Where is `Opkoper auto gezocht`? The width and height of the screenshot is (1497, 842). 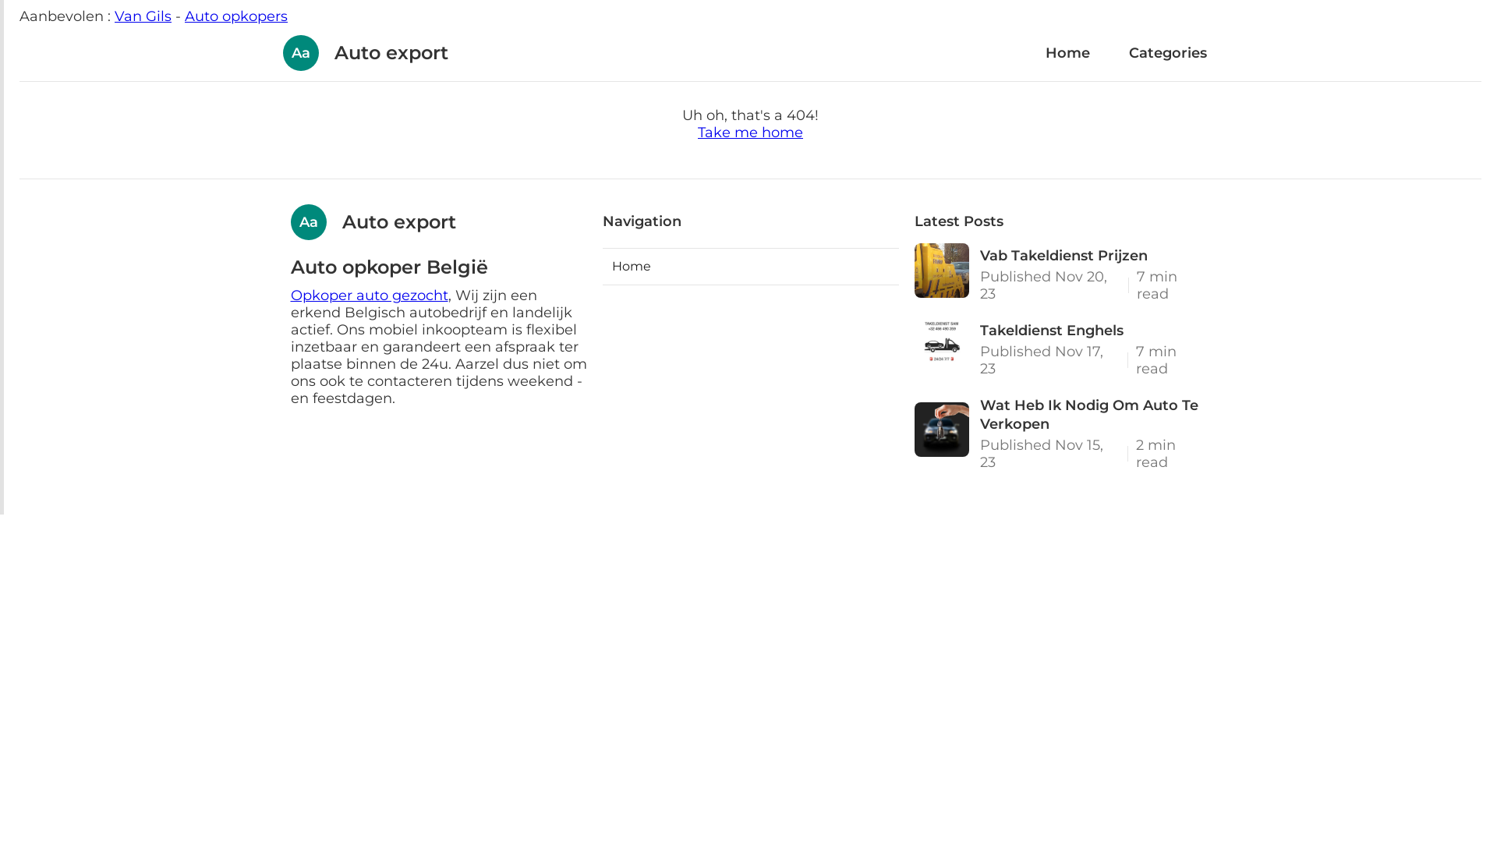 Opkoper auto gezocht is located at coordinates (369, 295).